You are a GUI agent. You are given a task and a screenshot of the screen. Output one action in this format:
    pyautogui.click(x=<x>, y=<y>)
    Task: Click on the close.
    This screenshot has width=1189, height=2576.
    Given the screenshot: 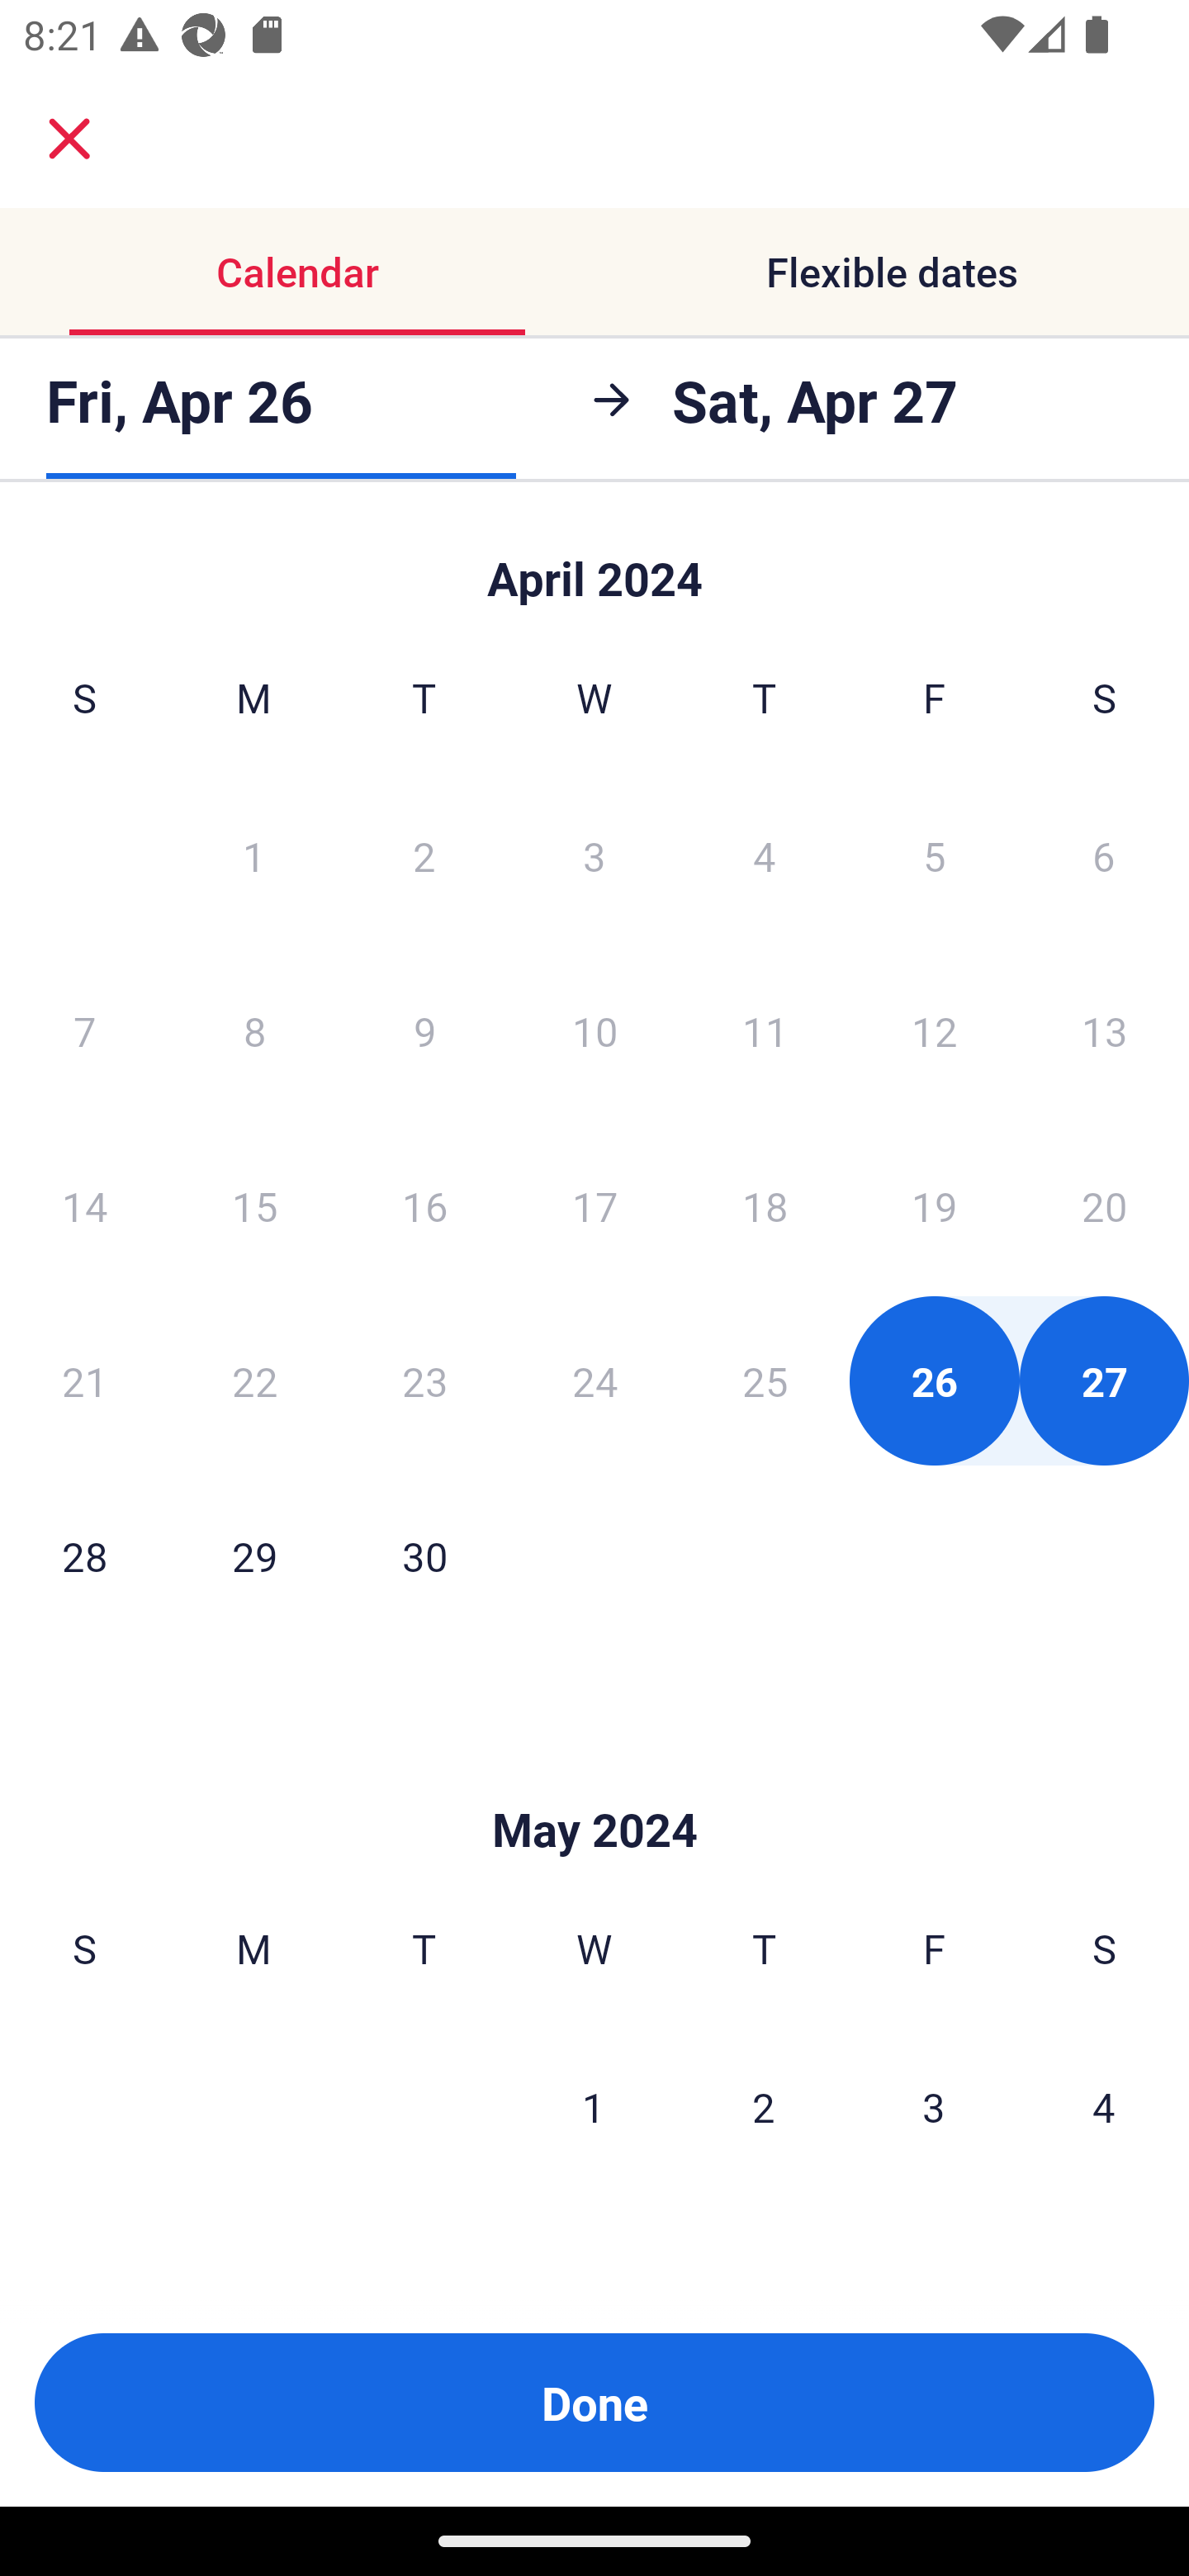 What is the action you would take?
    pyautogui.click(x=69, y=139)
    